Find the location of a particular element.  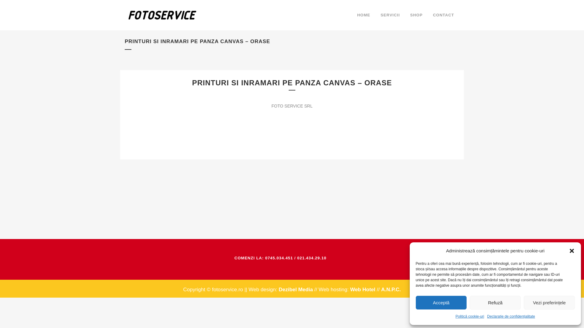

adidas yeezy shoes is located at coordinates (254, 73).